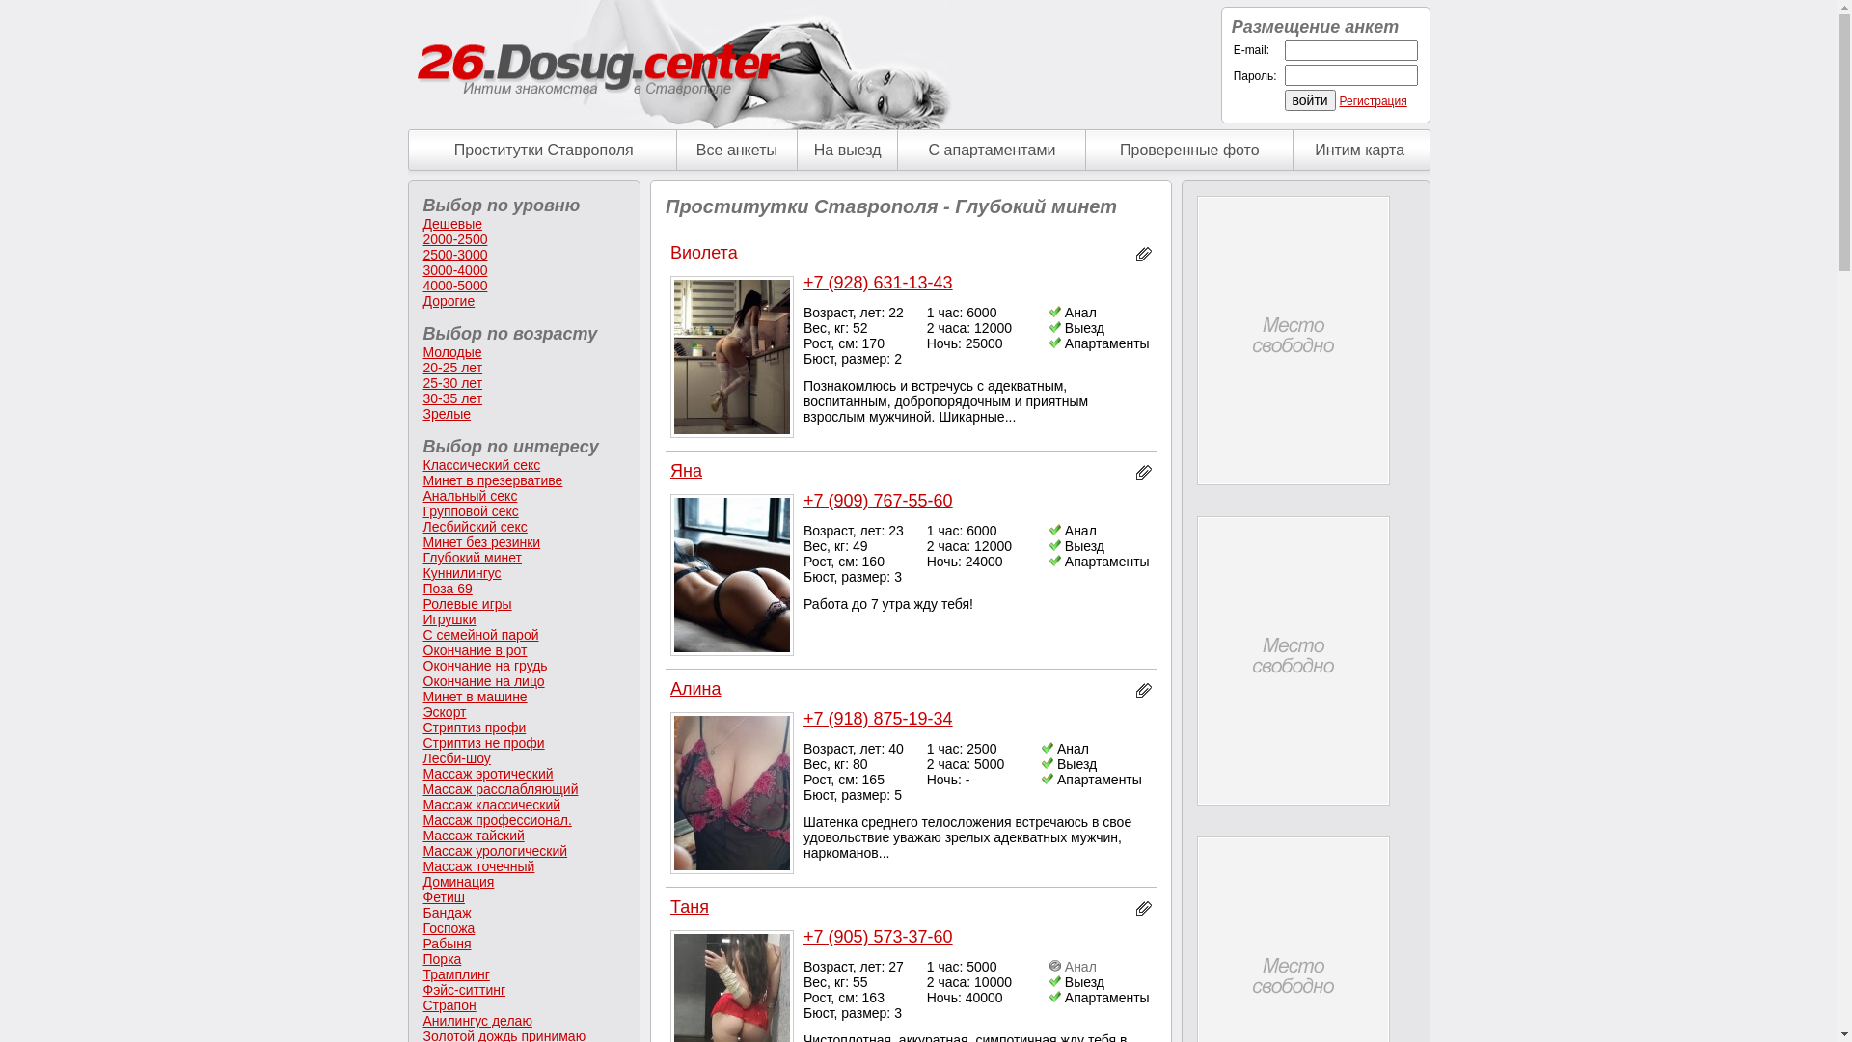  I want to click on +7 (909) 767-55-60, so click(878, 500).